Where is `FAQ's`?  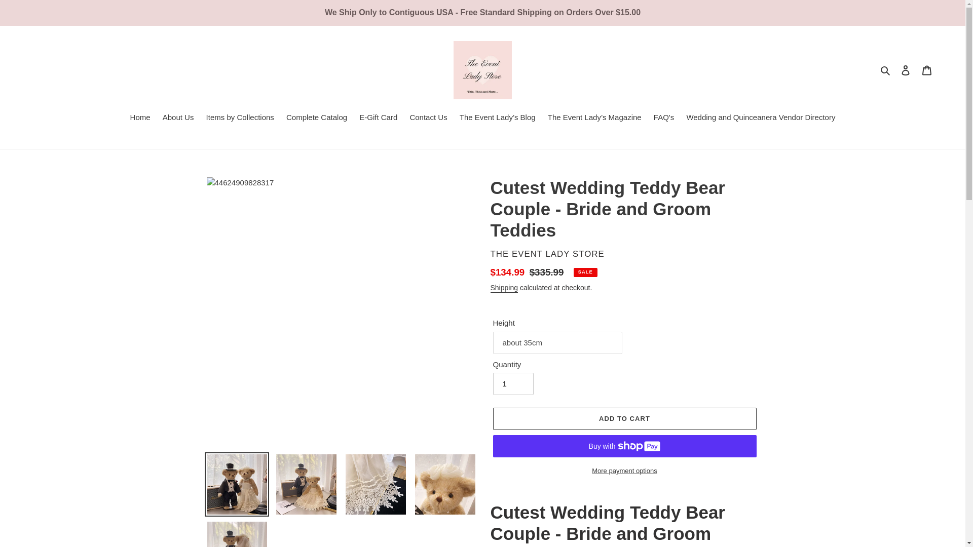
FAQ's is located at coordinates (664, 119).